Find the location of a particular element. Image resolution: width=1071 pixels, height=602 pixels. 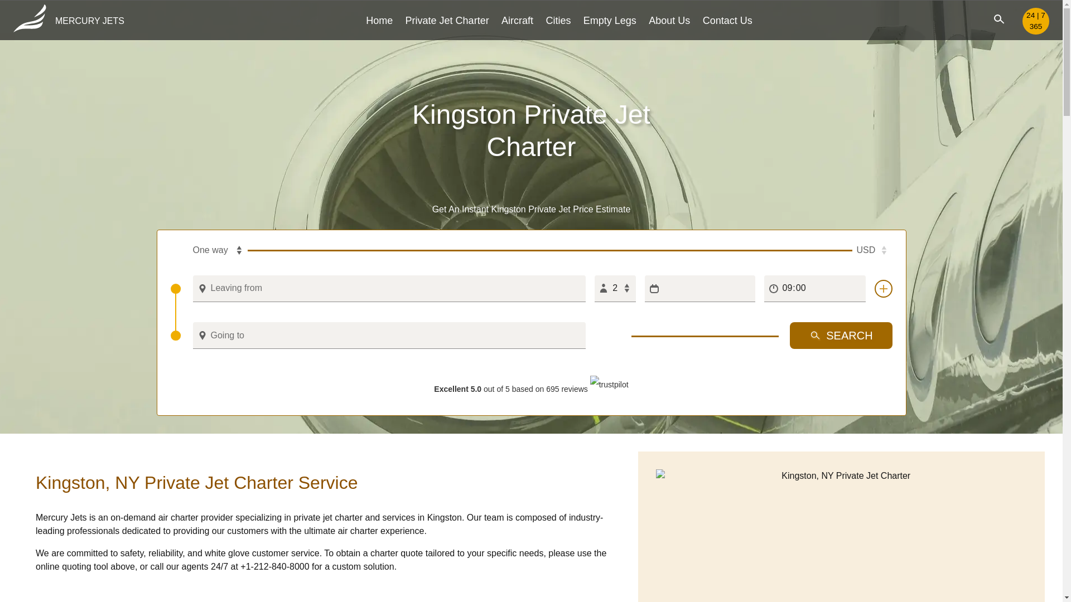

SEARCH is located at coordinates (841, 336).